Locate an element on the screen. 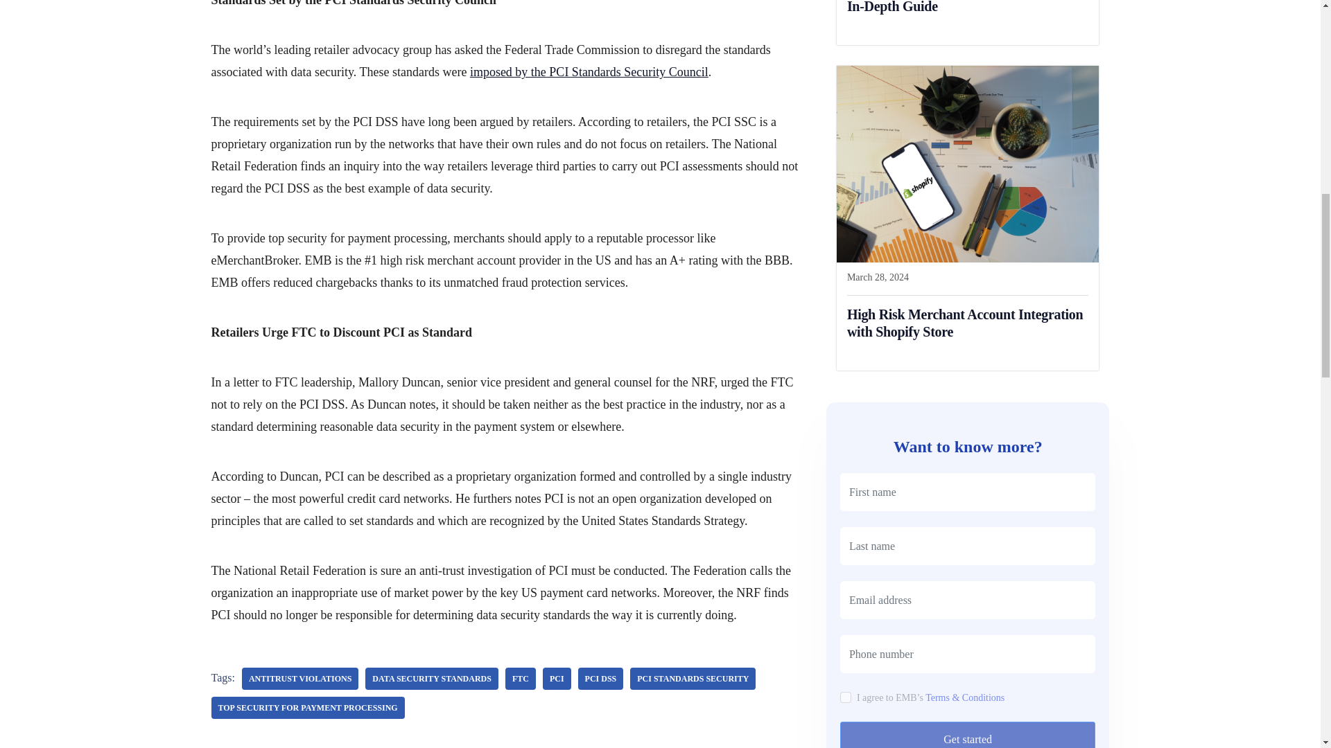 The height and width of the screenshot is (748, 1331). PCI Standards Security is located at coordinates (693, 679).